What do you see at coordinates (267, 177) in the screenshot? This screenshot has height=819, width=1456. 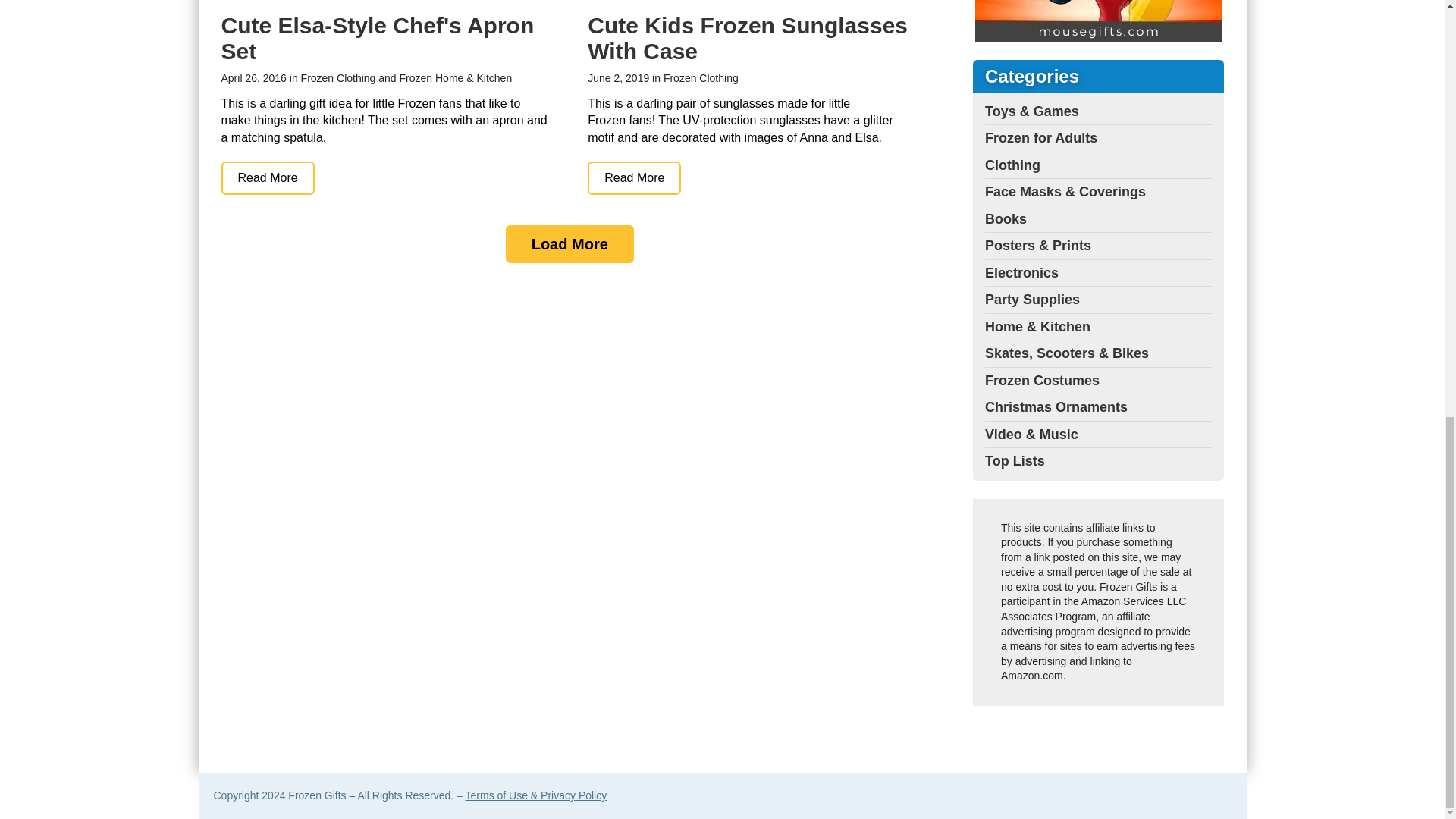 I see `Cute Elsa-Style Chef's Apron Set` at bounding box center [267, 177].